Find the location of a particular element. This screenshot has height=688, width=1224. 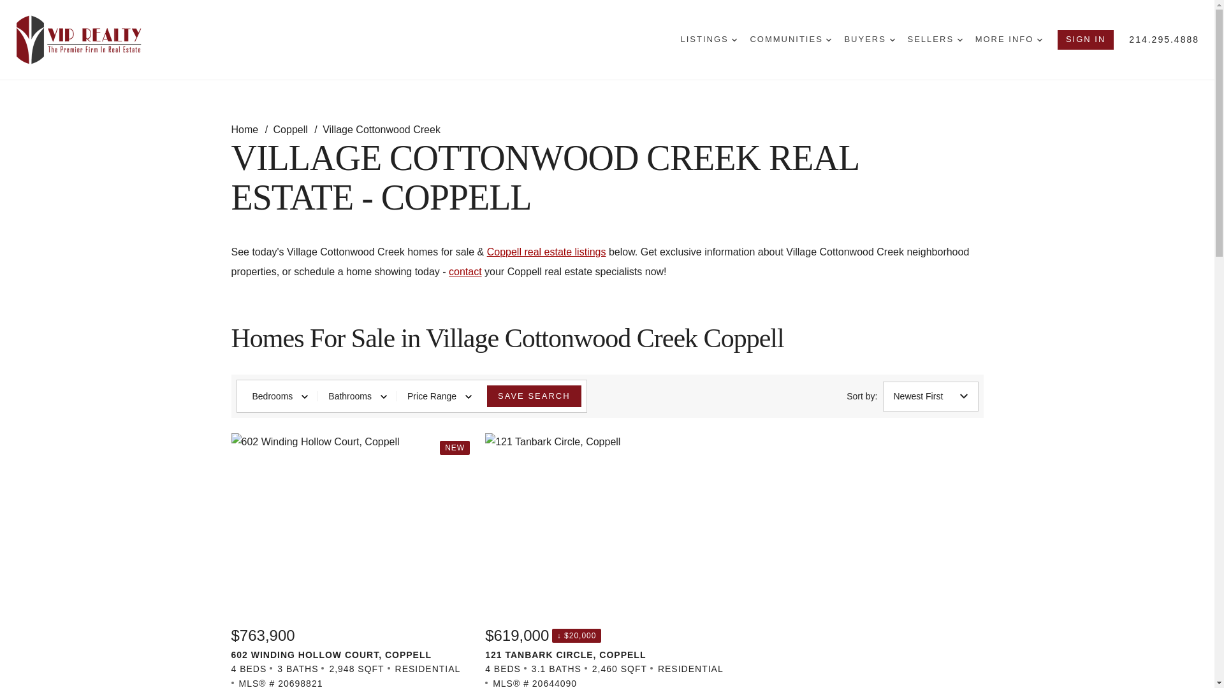

DROPDOWN ARROW is located at coordinates (892, 39).